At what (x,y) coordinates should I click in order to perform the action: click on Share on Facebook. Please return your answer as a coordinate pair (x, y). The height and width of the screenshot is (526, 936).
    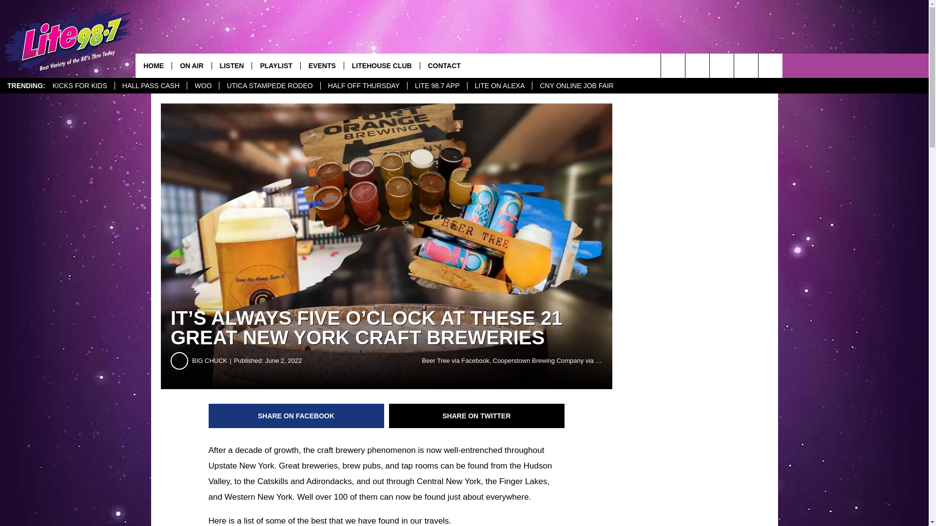
    Looking at the image, I should click on (296, 416).